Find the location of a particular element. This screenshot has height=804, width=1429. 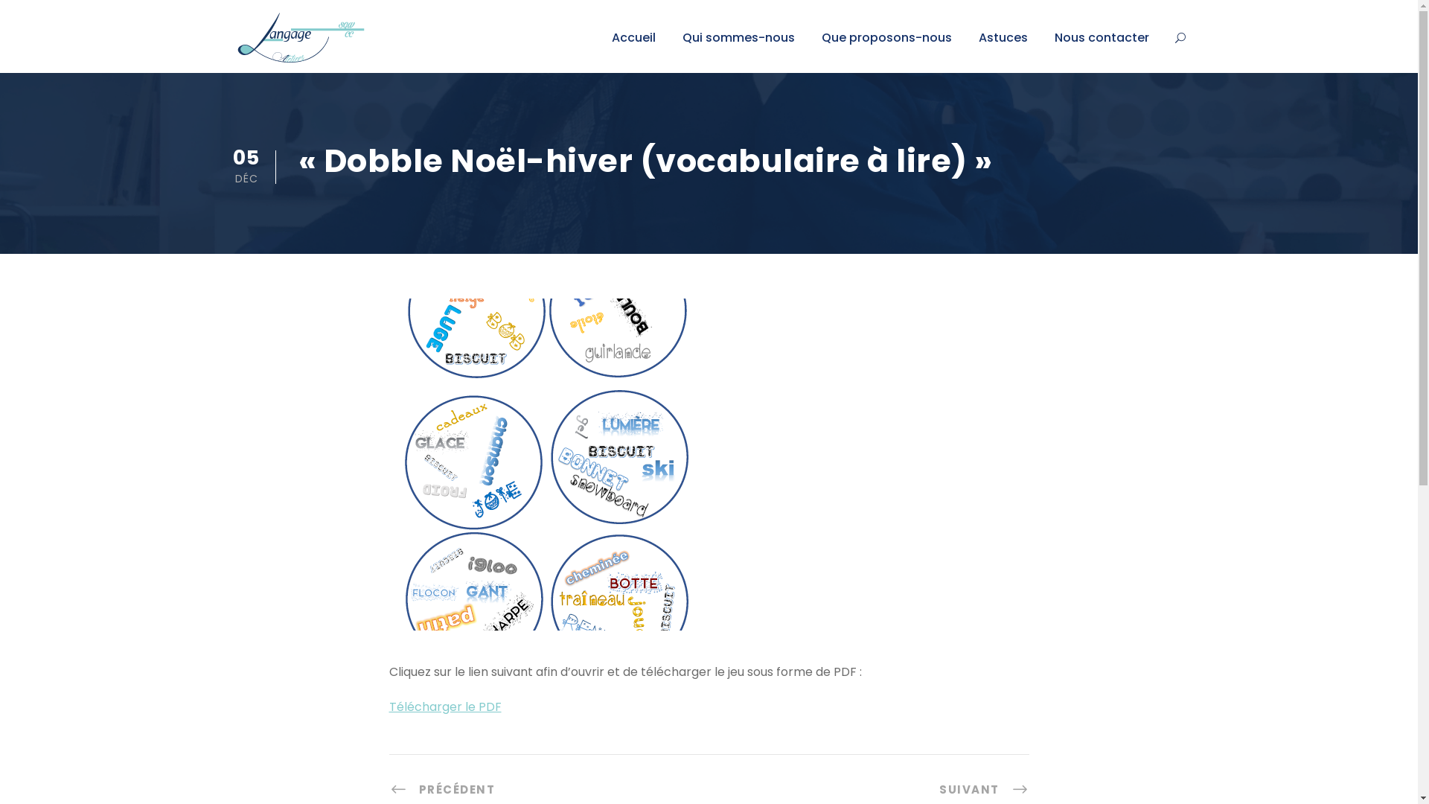

Nous contacter is located at coordinates (1102, 51).